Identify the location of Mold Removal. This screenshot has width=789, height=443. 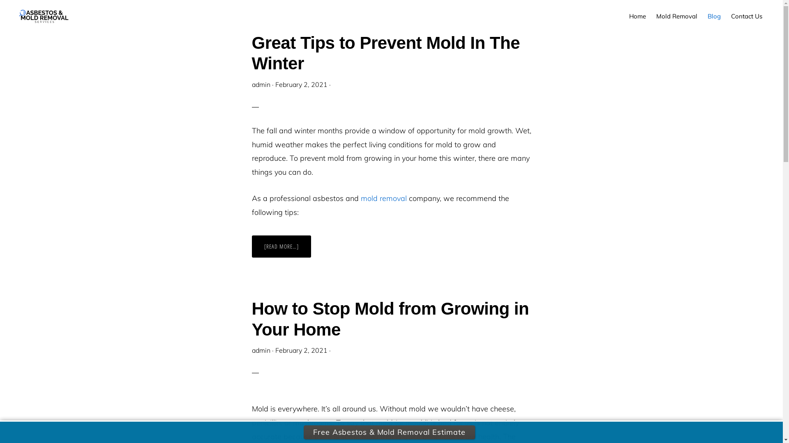
(677, 16).